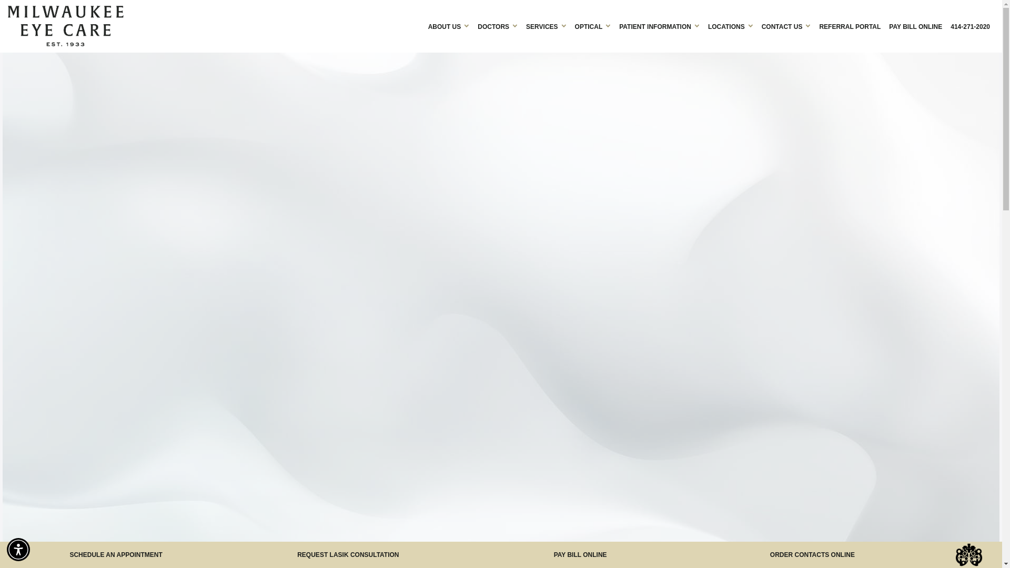 The width and height of the screenshot is (1010, 568). I want to click on SERVICES, so click(546, 26).